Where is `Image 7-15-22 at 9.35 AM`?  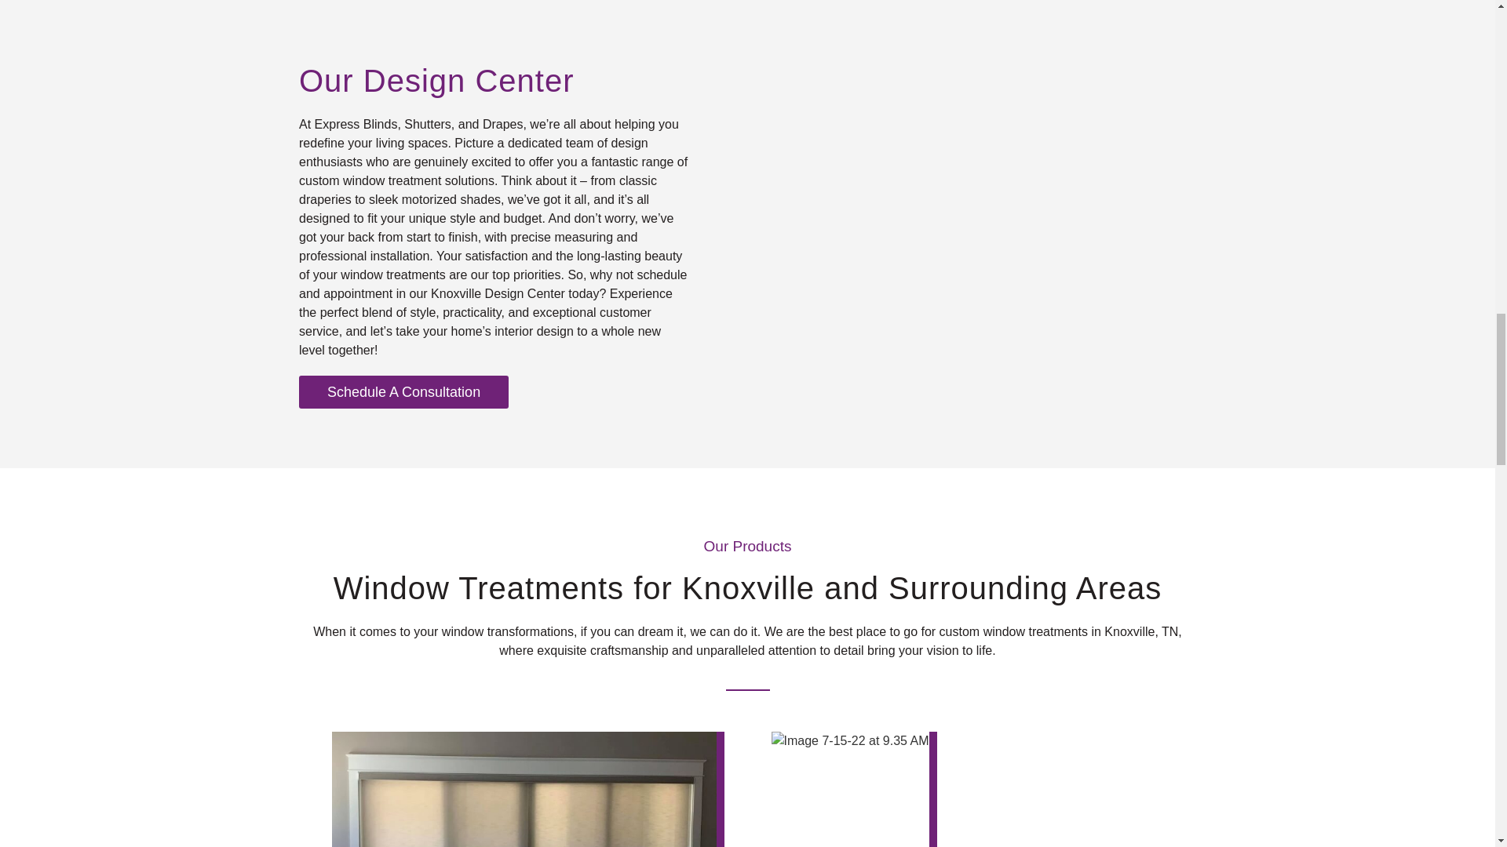
Image 7-15-22 at 9.35 AM is located at coordinates (852, 789).